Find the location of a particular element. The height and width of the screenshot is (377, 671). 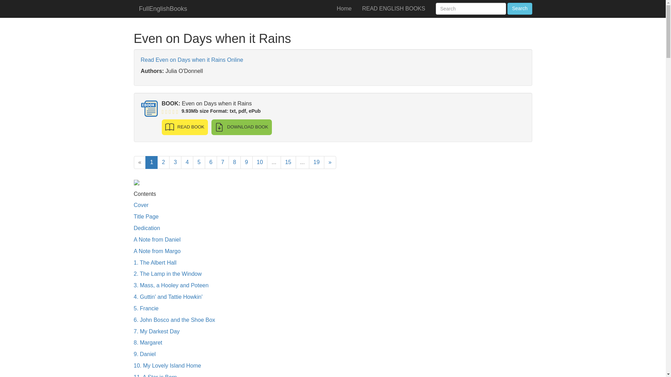

READ ENGLISH BOOKS is located at coordinates (394, 8).